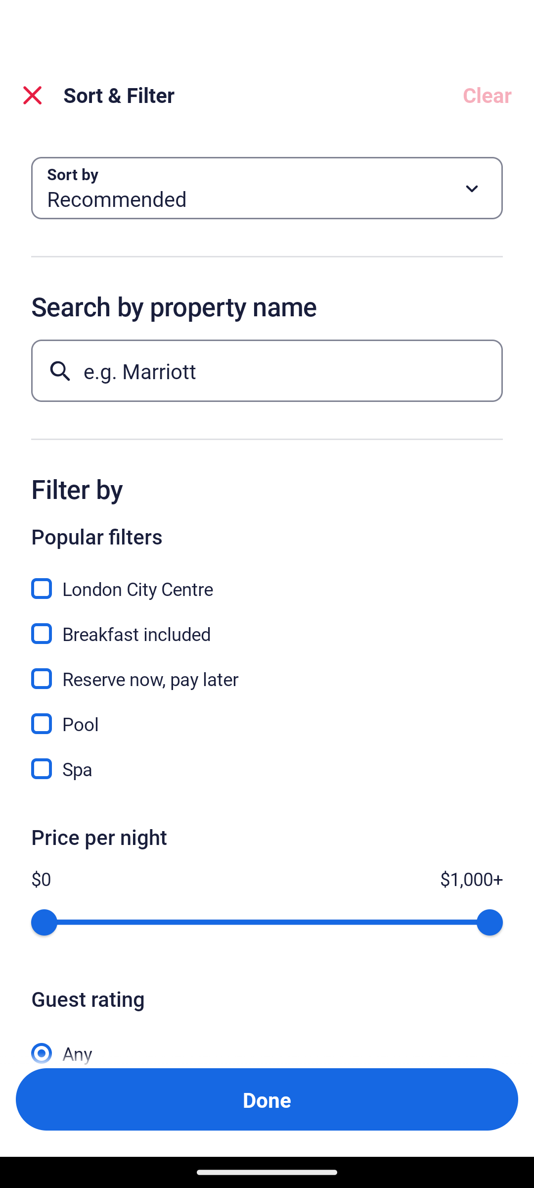  I want to click on Close Sort and Filter, so click(33, 95).